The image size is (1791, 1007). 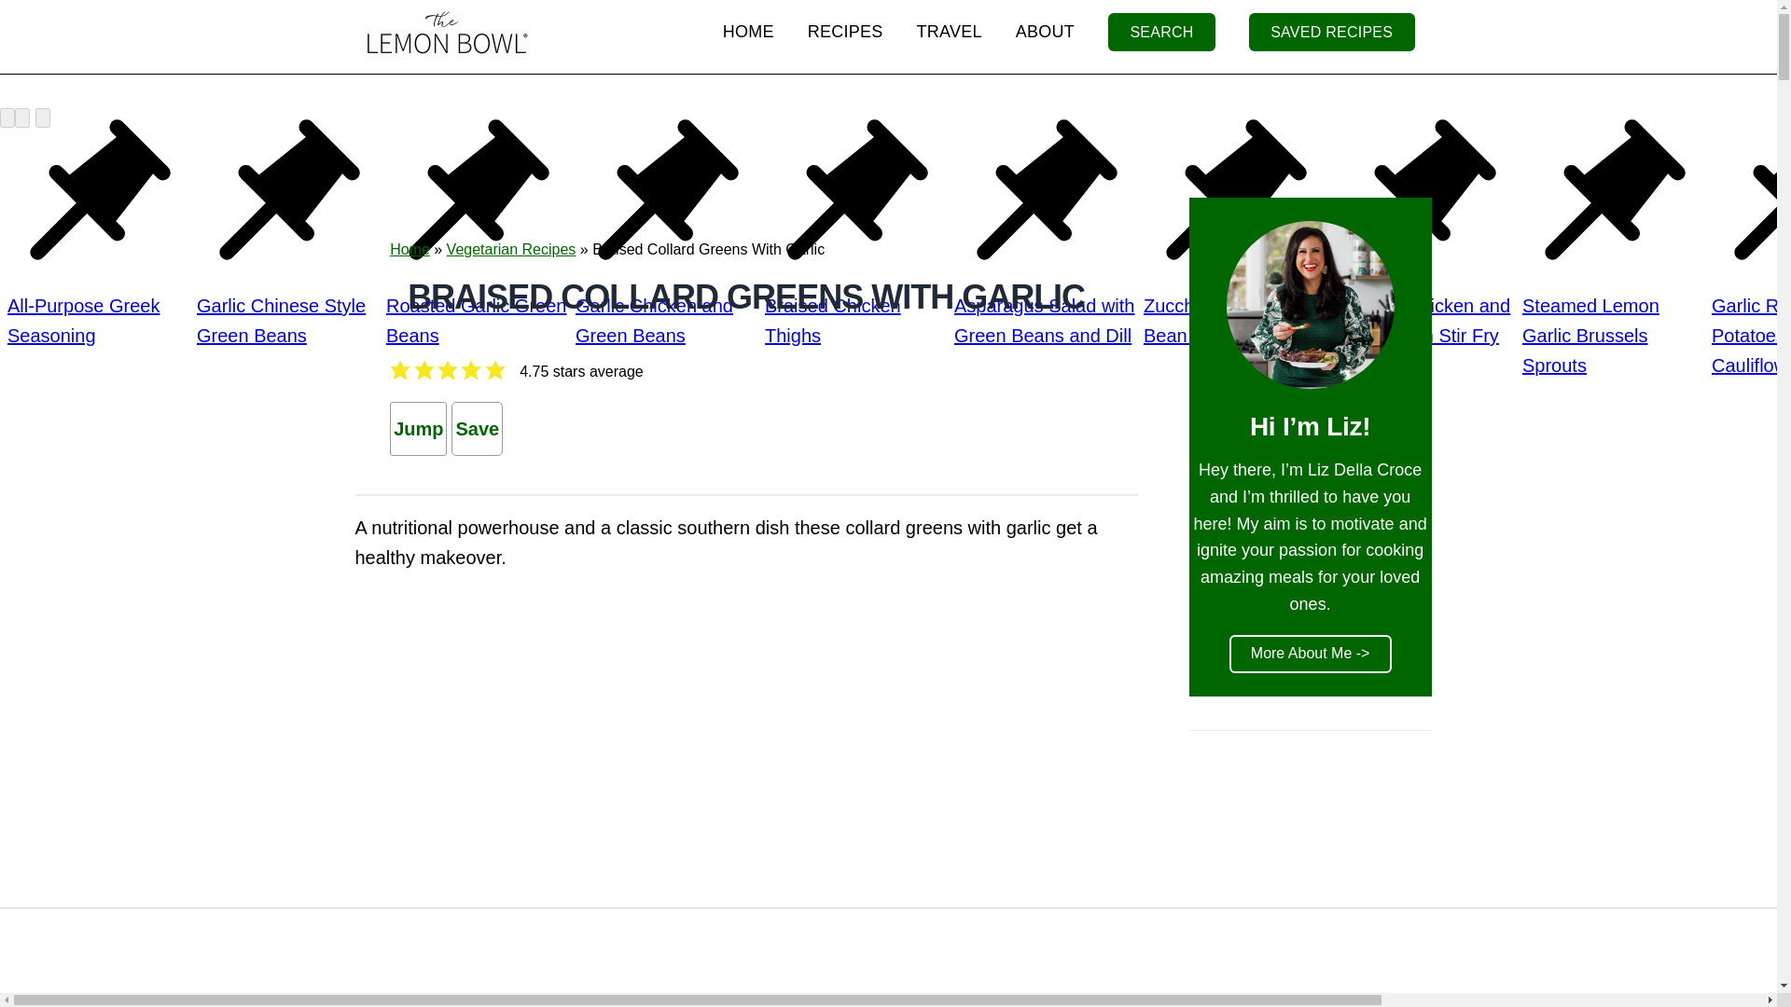 What do you see at coordinates (410, 250) in the screenshot?
I see `Home` at bounding box center [410, 250].